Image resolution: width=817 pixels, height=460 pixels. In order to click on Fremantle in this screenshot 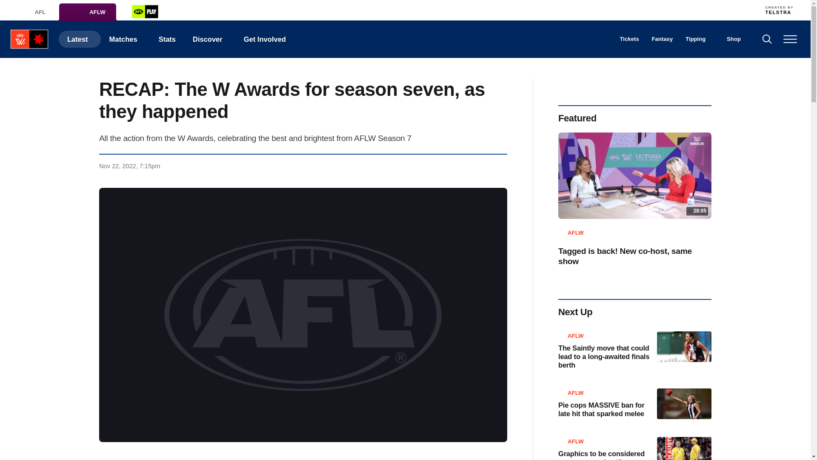, I will do `click(395, 10)`.